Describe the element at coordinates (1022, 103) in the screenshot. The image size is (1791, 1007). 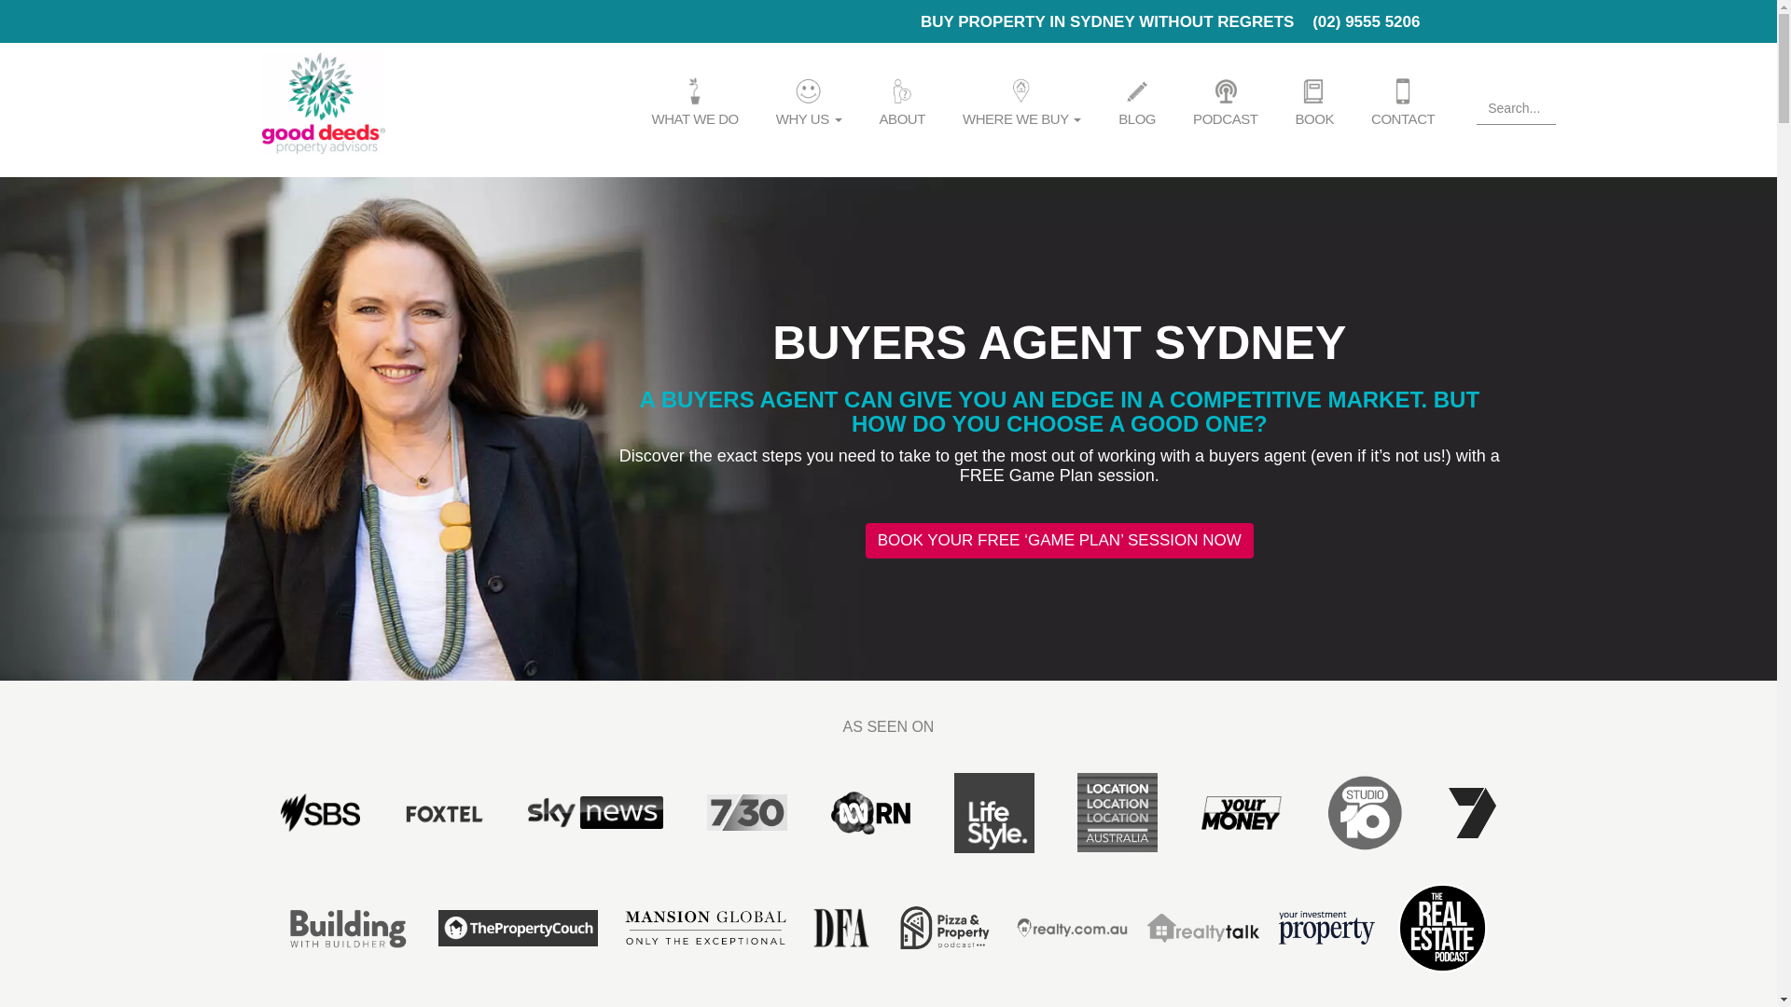
I see `WHERE WE BUY` at that location.